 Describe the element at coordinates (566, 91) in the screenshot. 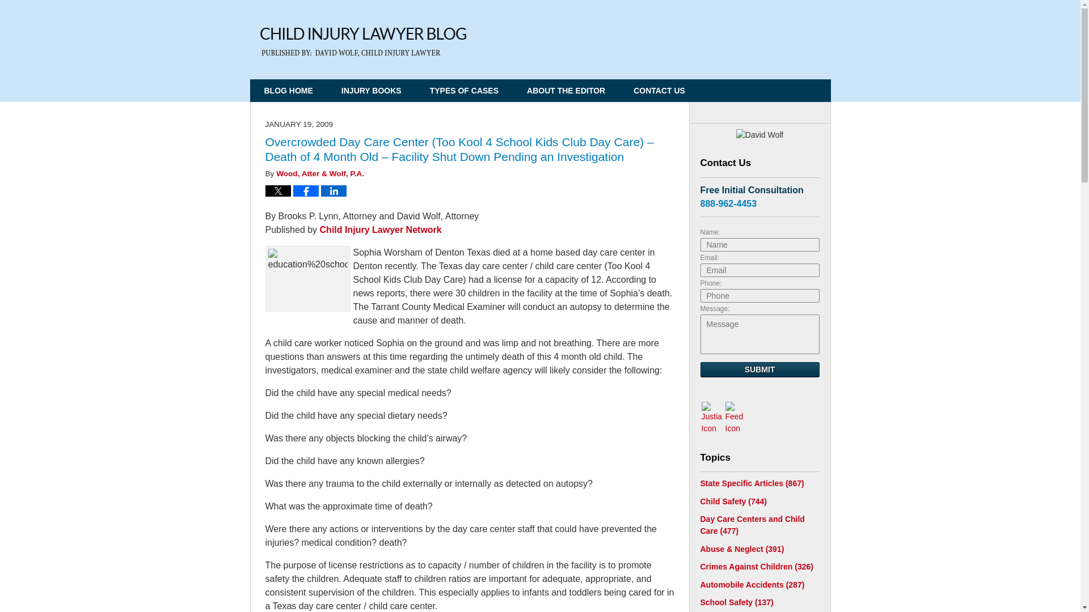

I see `ABOUT THE EDITOR` at that location.